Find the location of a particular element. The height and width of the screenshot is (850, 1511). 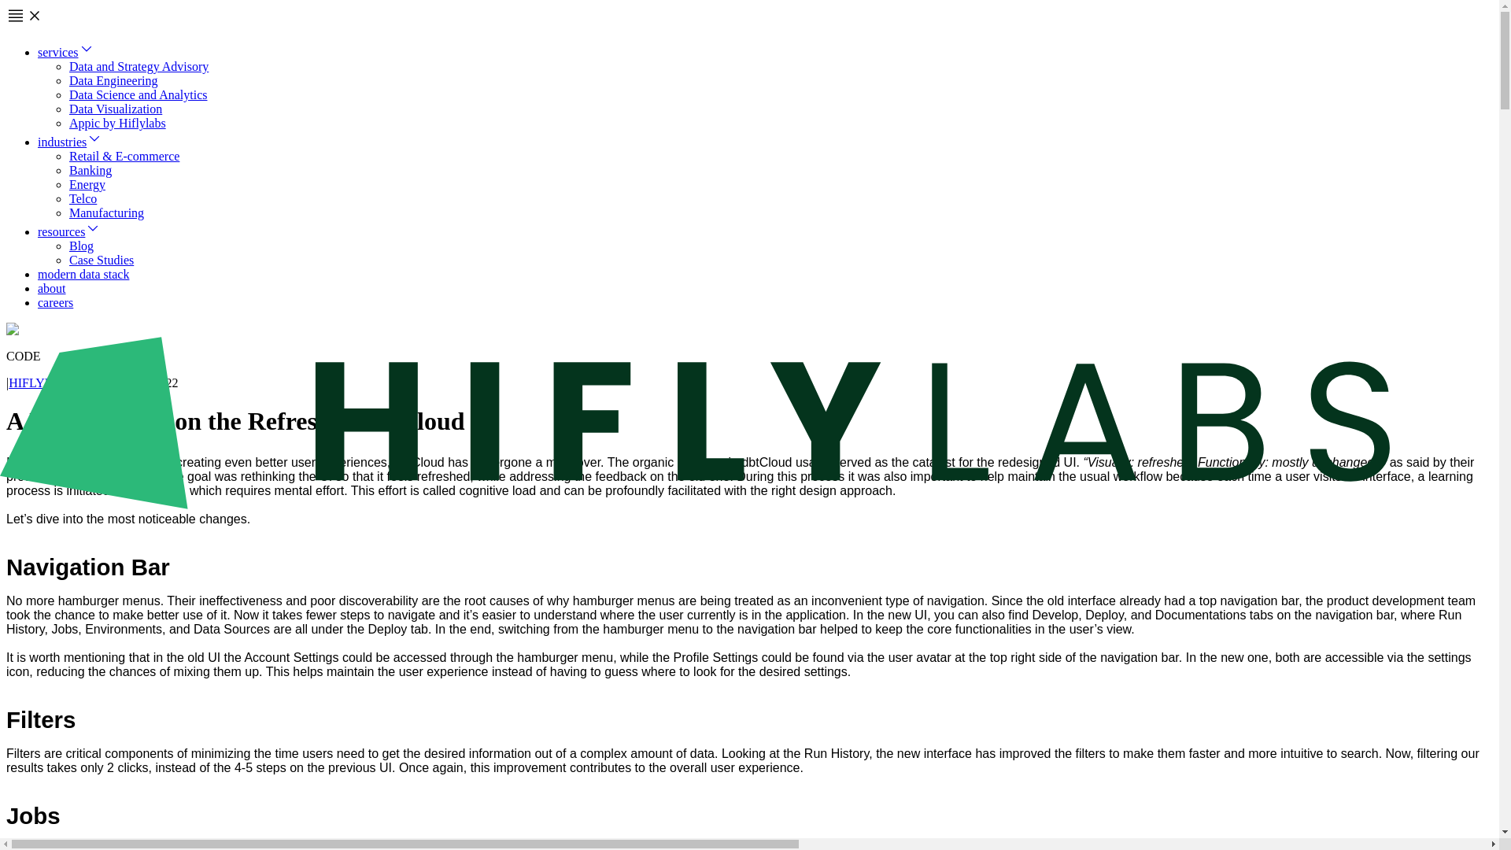

careers is located at coordinates (55, 302).